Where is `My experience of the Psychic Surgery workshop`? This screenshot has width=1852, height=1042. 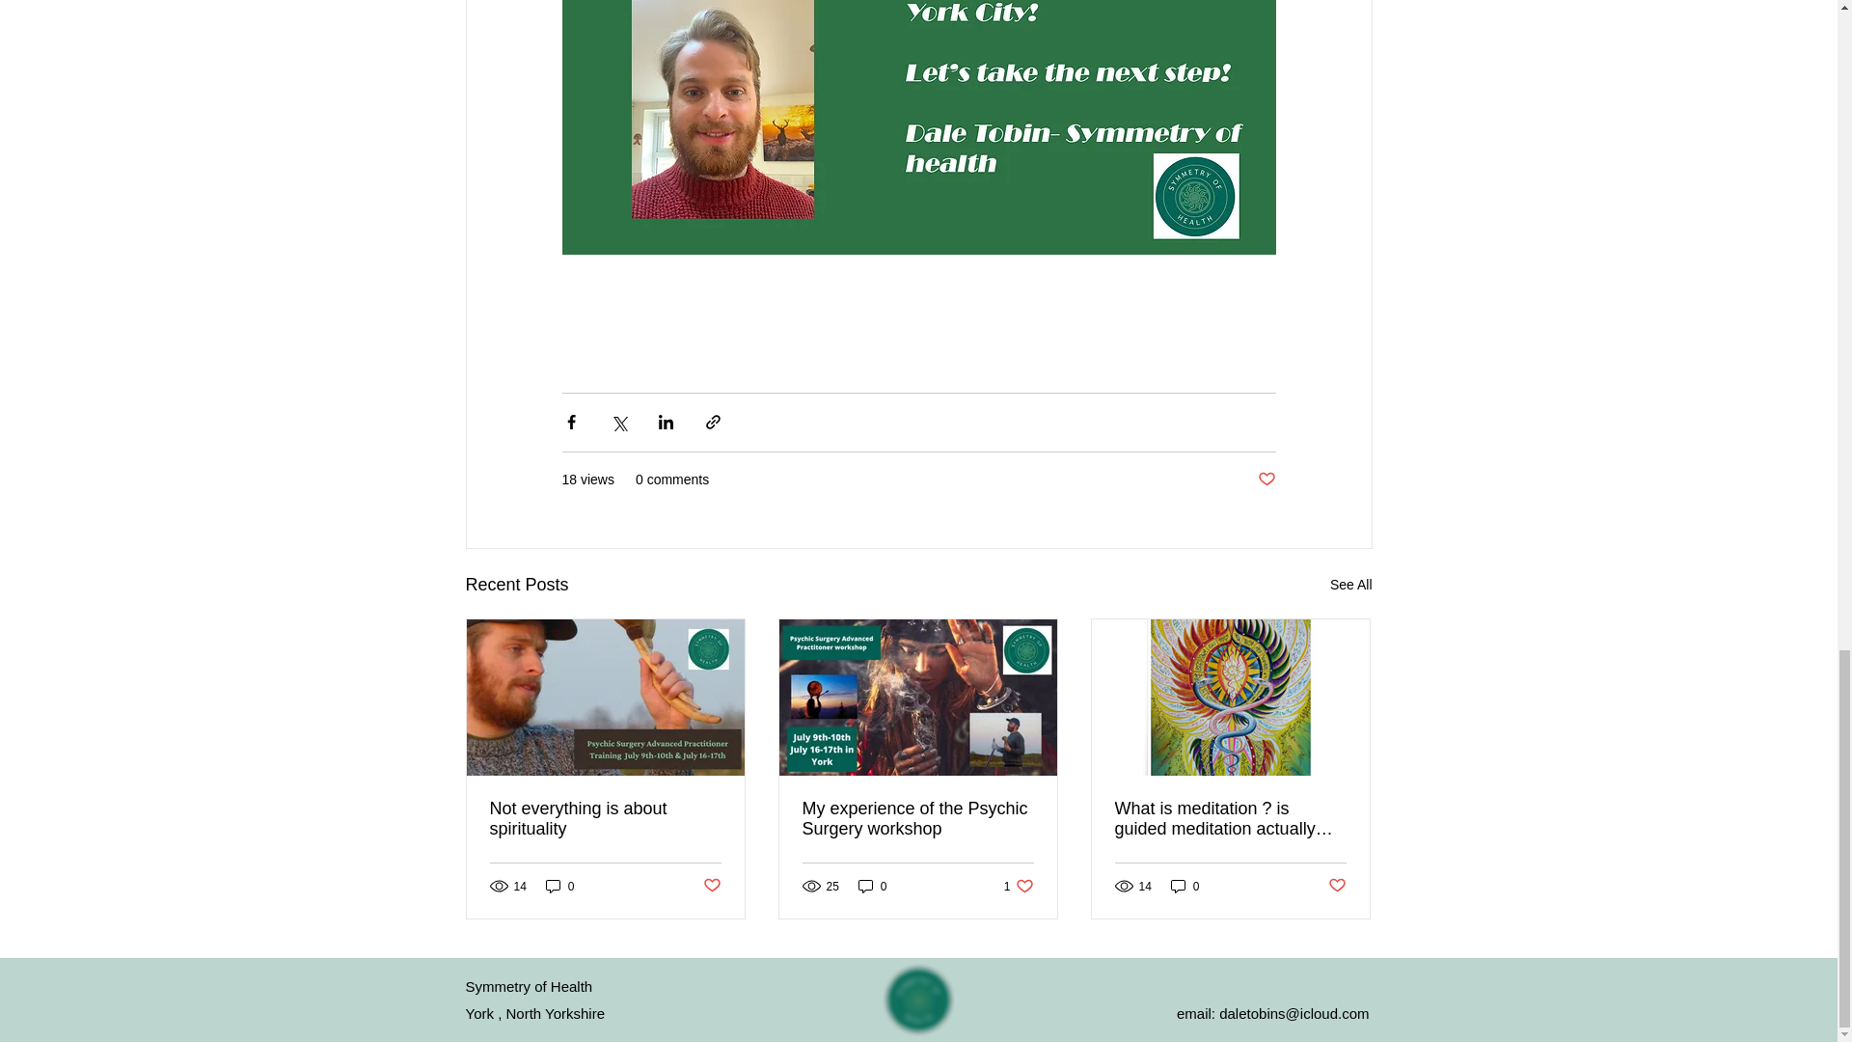 My experience of the Psychic Surgery workshop is located at coordinates (1185, 886).